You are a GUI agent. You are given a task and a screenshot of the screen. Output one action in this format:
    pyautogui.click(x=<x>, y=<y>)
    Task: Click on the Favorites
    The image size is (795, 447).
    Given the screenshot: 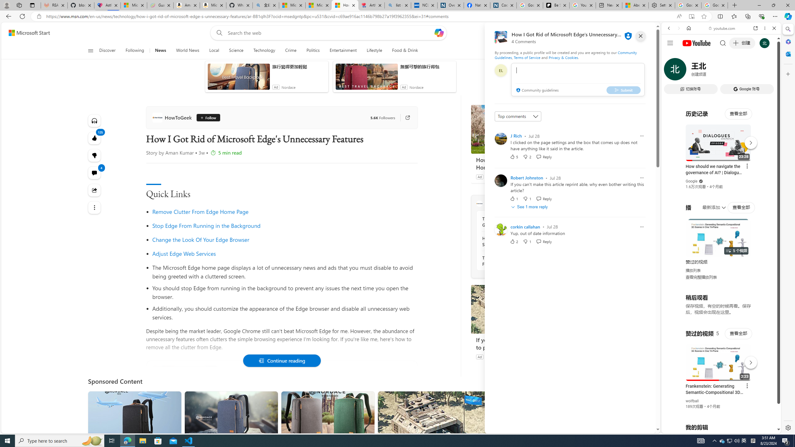 What is the action you would take?
    pyautogui.click(x=734, y=16)
    